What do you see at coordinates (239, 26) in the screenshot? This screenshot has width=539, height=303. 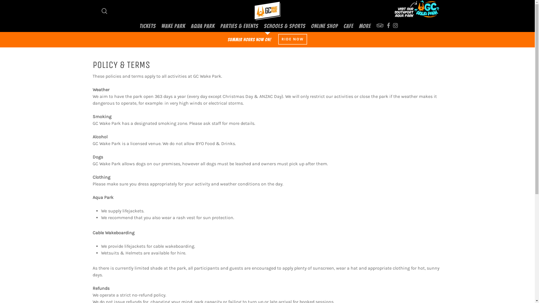 I see `PARTIES & EVENTS` at bounding box center [239, 26].